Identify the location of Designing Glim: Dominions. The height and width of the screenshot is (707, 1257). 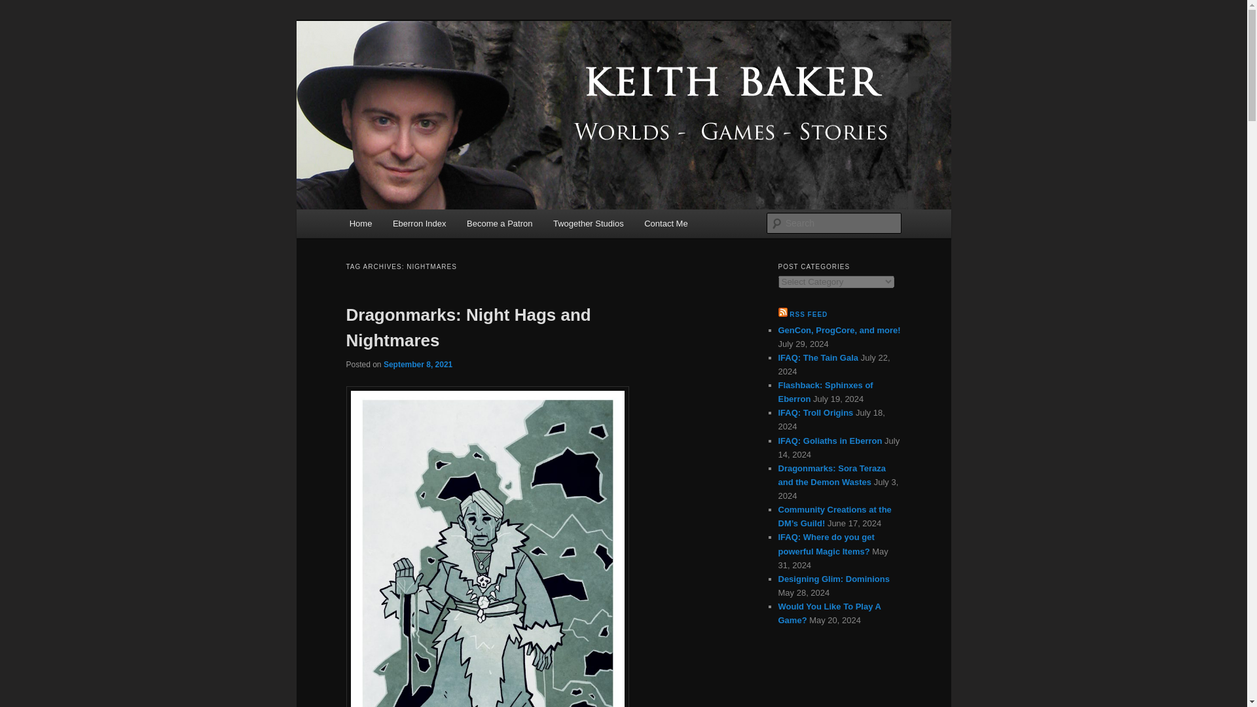
(833, 579).